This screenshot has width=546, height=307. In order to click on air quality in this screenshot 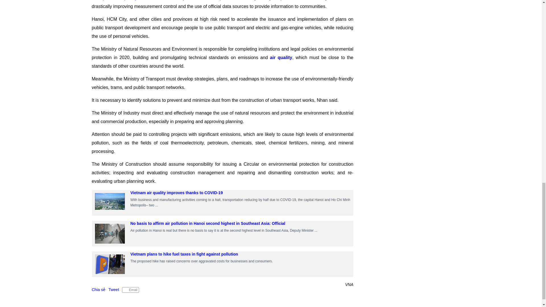, I will do `click(127, 0)`.